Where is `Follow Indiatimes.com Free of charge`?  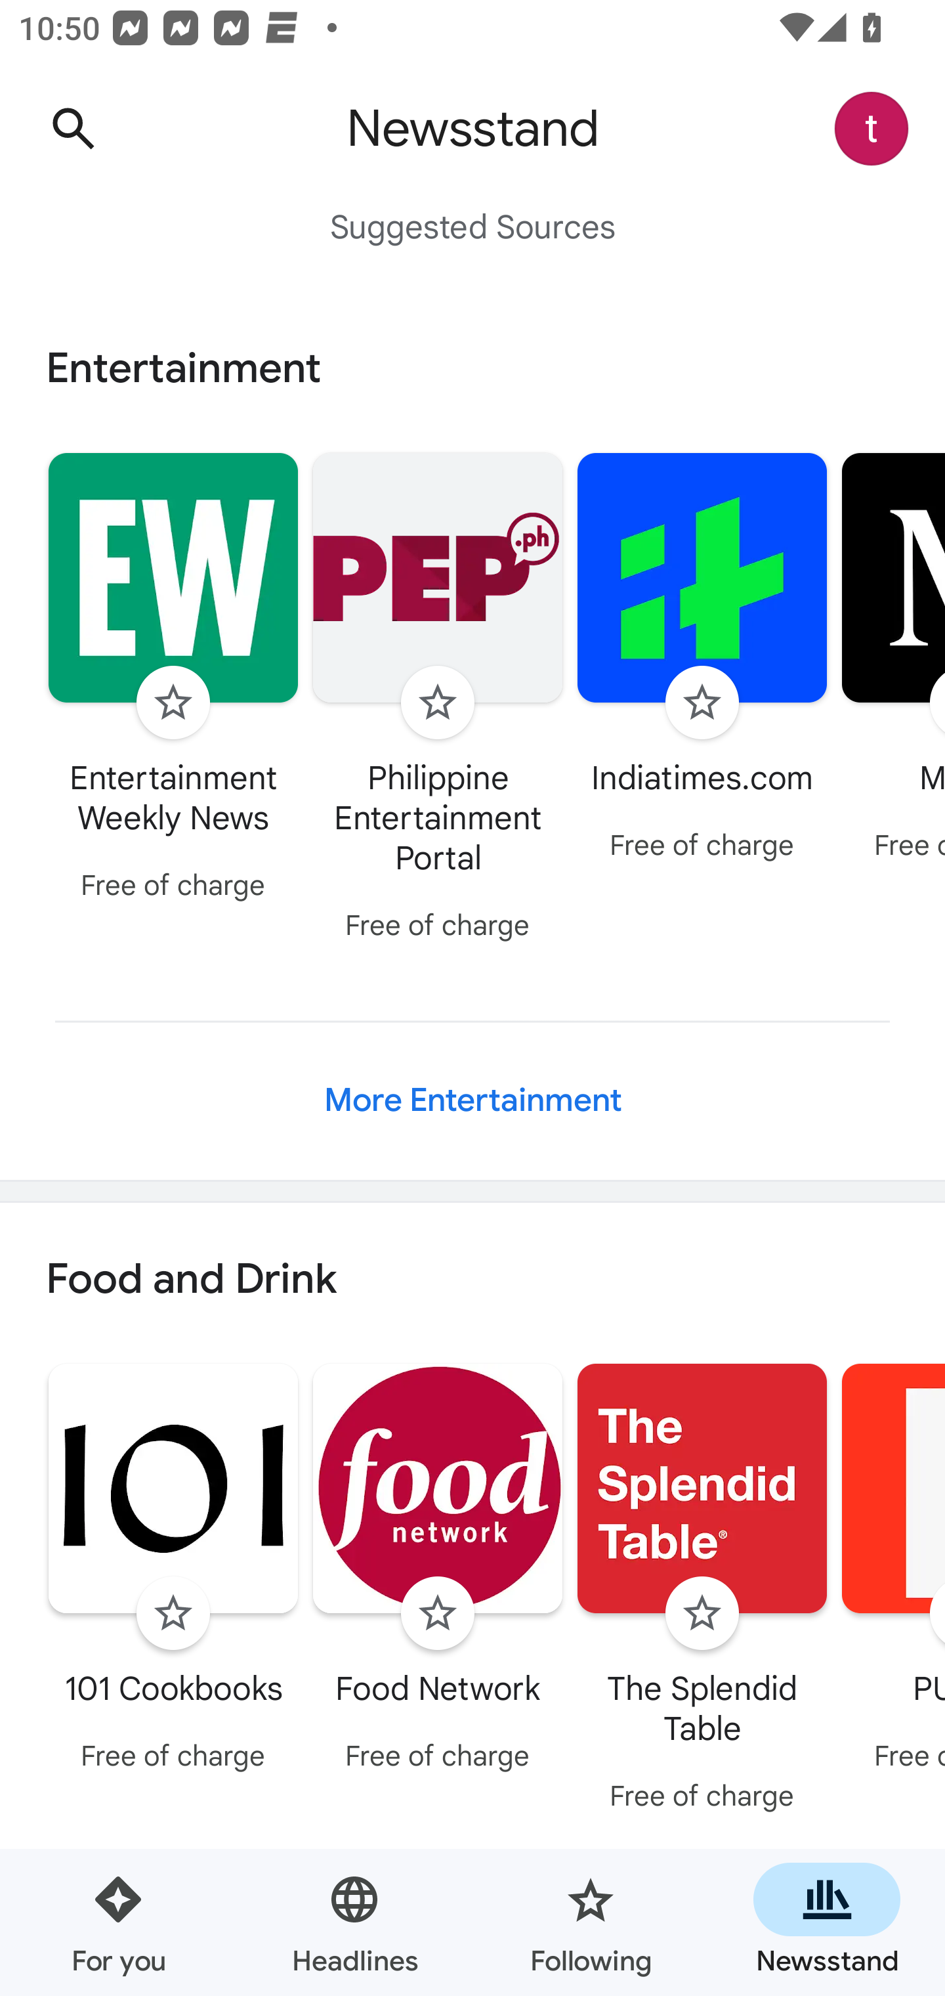
Follow Indiatimes.com Free of charge is located at coordinates (702, 659).